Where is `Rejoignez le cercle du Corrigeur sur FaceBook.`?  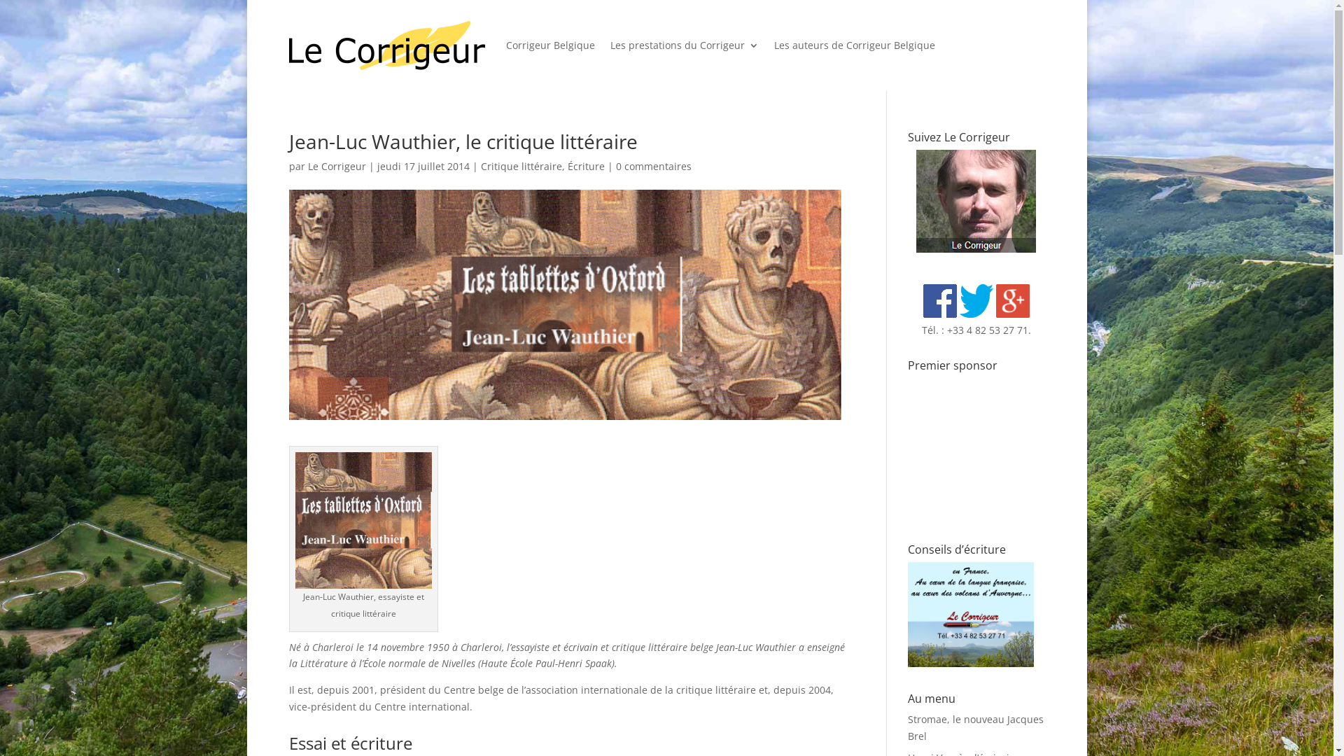
Rejoignez le cercle du Corrigeur sur FaceBook. is located at coordinates (940, 301).